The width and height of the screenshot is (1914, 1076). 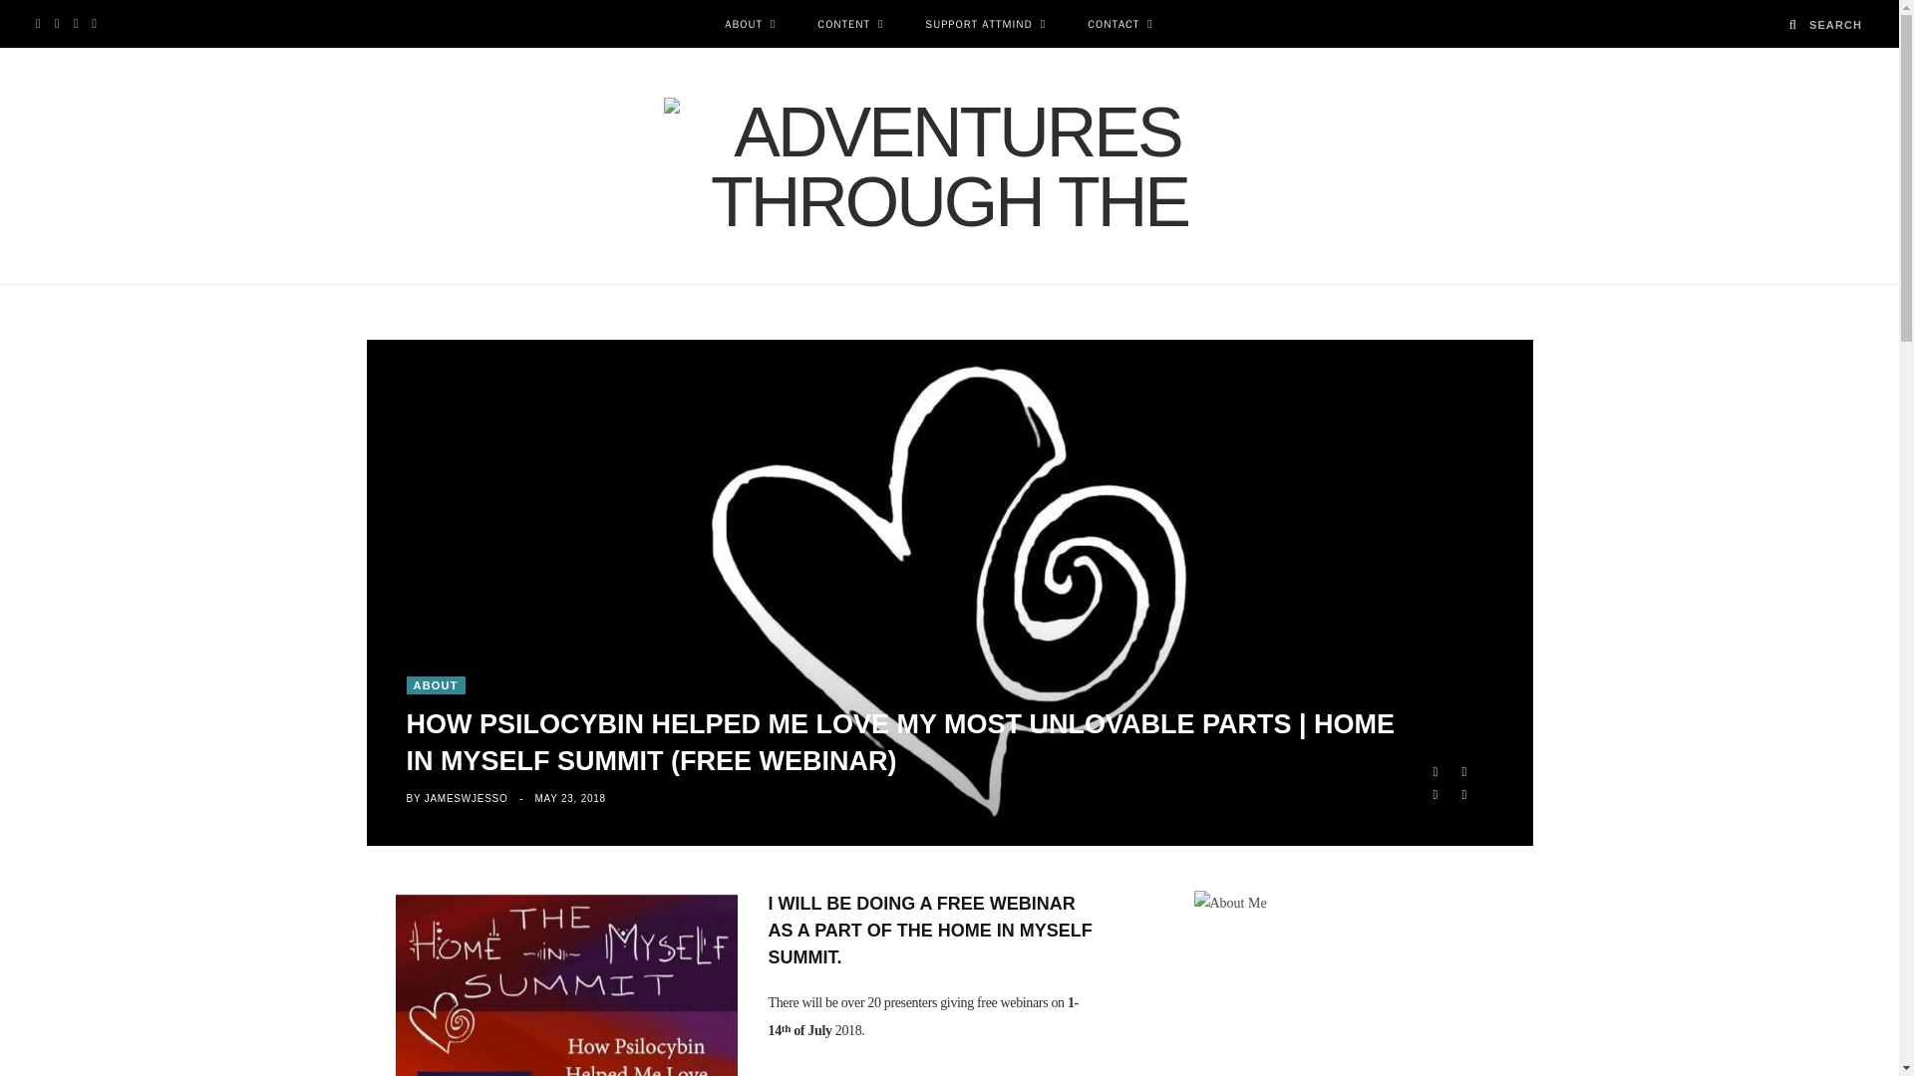 What do you see at coordinates (467, 797) in the screenshot?
I see `JAMESWJESSO` at bounding box center [467, 797].